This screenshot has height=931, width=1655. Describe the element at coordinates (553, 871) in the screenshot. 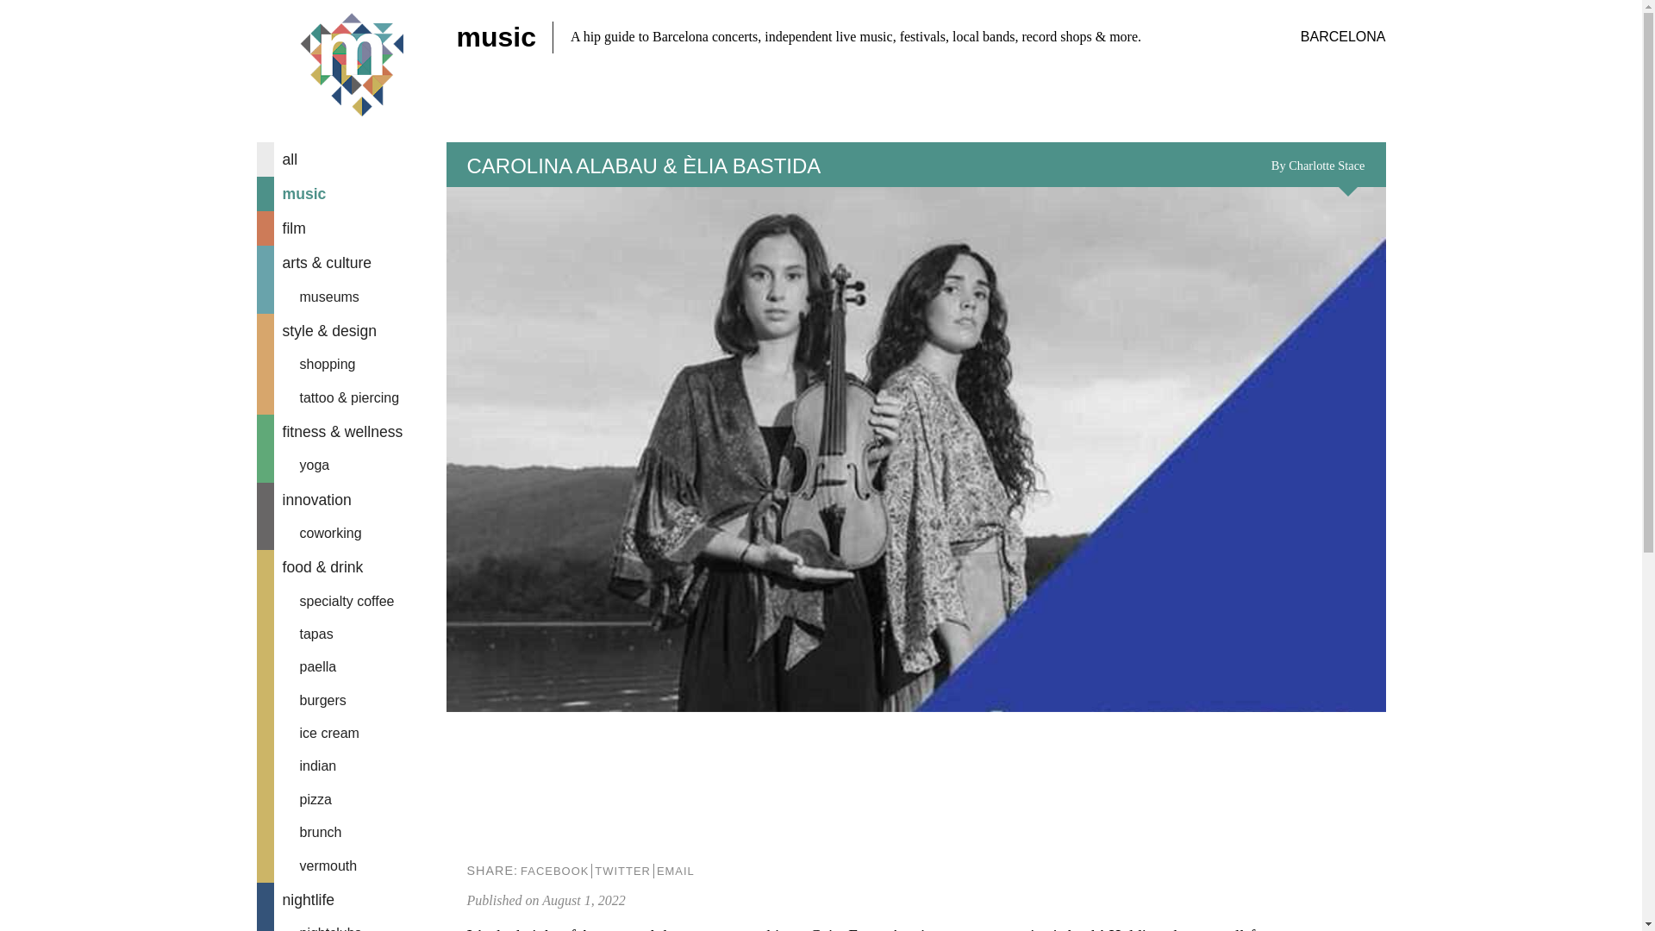

I see `FACEBOOK` at that location.